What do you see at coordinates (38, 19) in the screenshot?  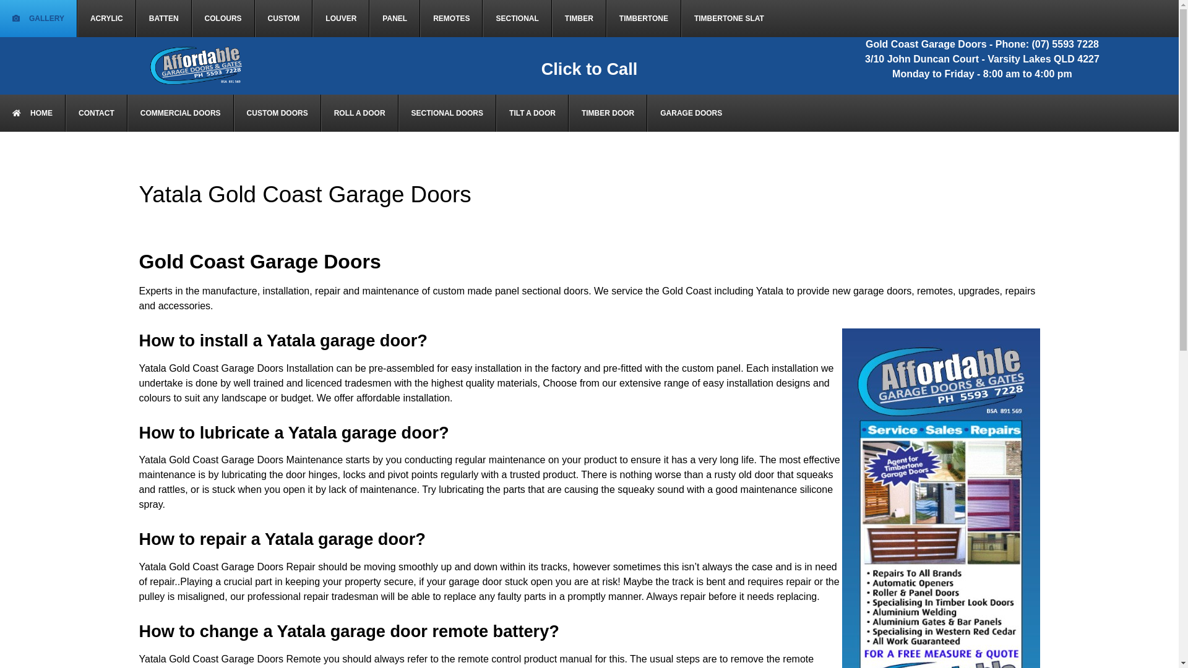 I see `GALLERY` at bounding box center [38, 19].